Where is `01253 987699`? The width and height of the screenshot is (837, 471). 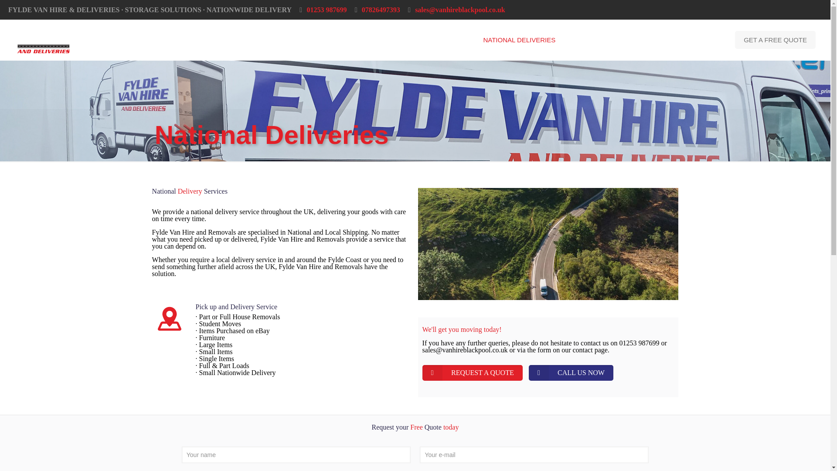 01253 987699 is located at coordinates (326, 10).